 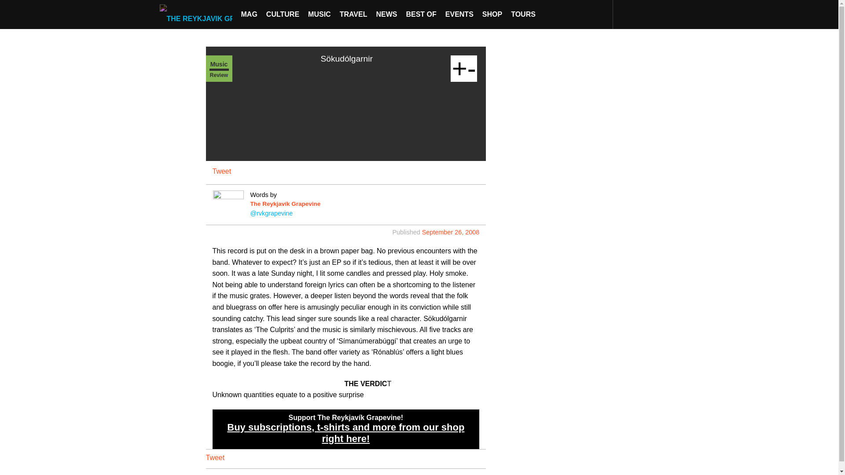 What do you see at coordinates (283, 14) in the screenshot?
I see `CULTURE` at bounding box center [283, 14].